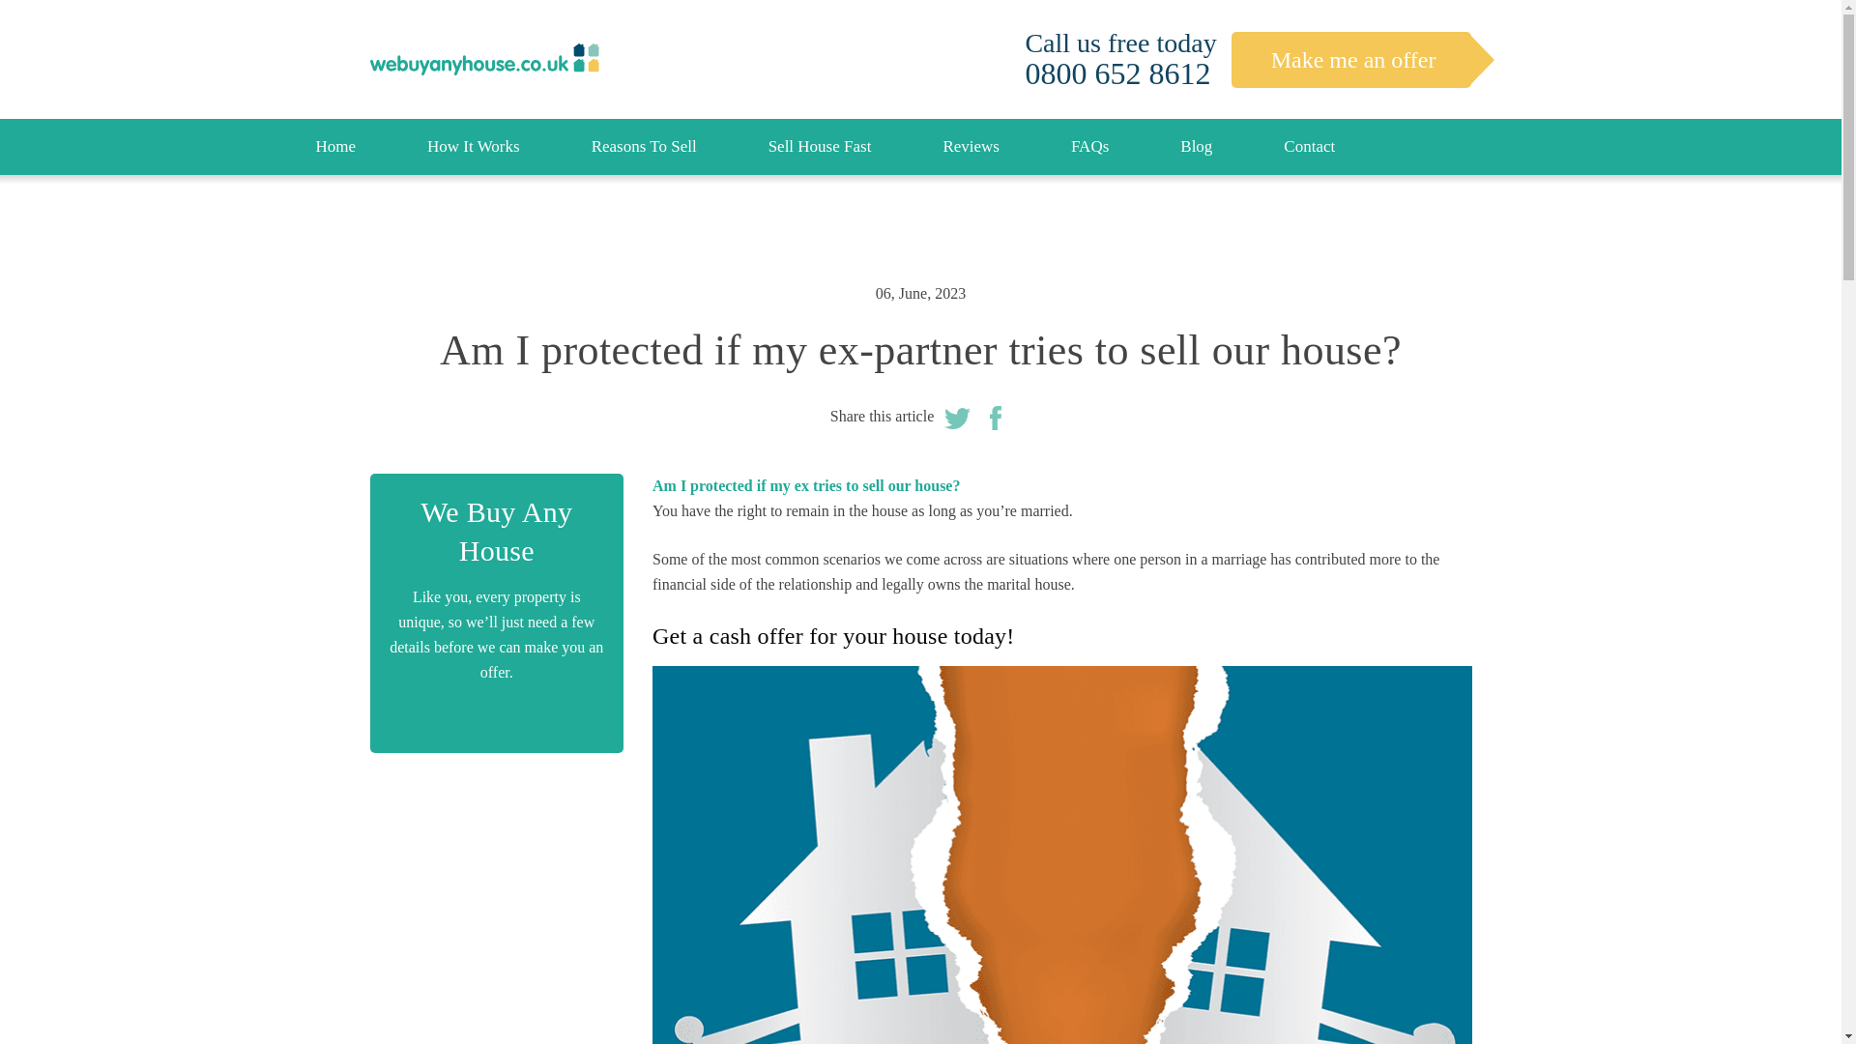 The height and width of the screenshot is (1044, 1856). I want to click on Make me an offer, so click(1351, 58).